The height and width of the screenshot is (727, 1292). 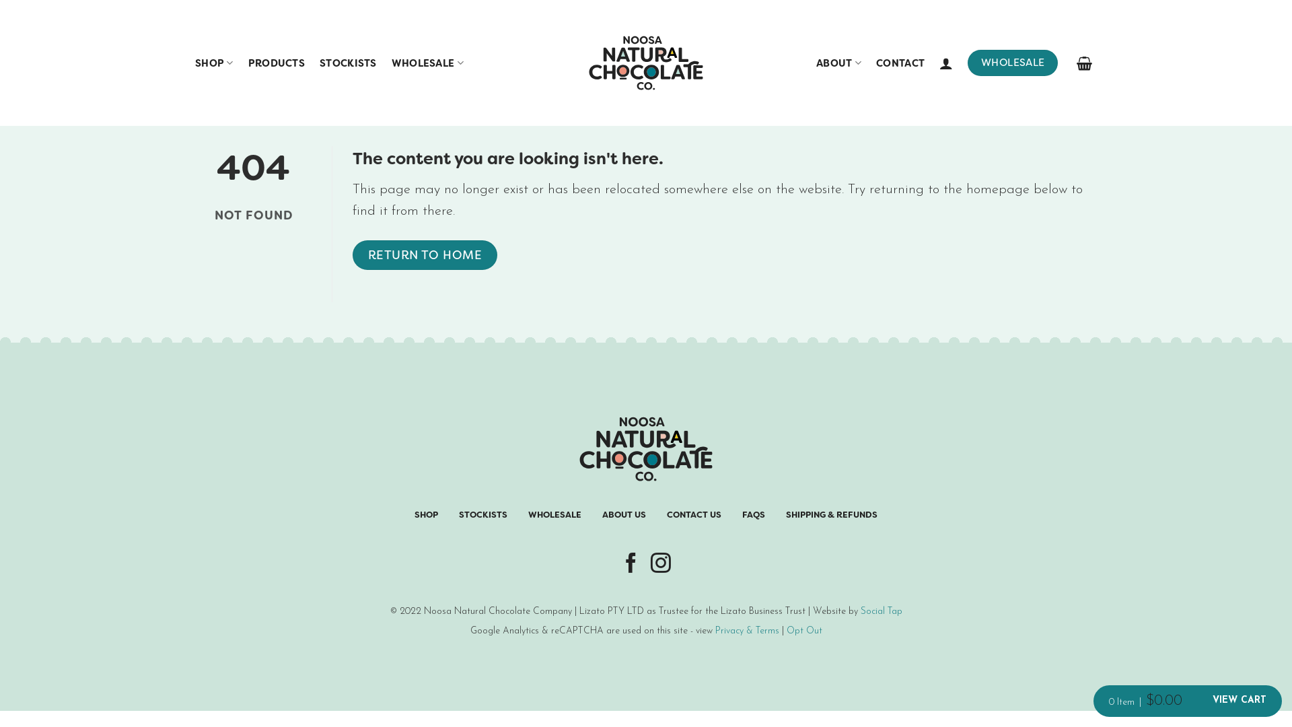 I want to click on ABOUT US, so click(x=624, y=515).